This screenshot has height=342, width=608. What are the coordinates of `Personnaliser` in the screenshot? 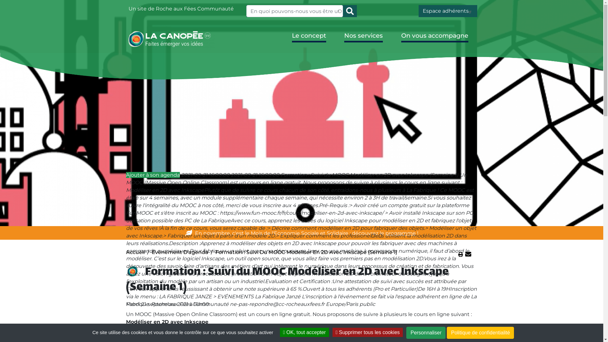 It's located at (426, 333).